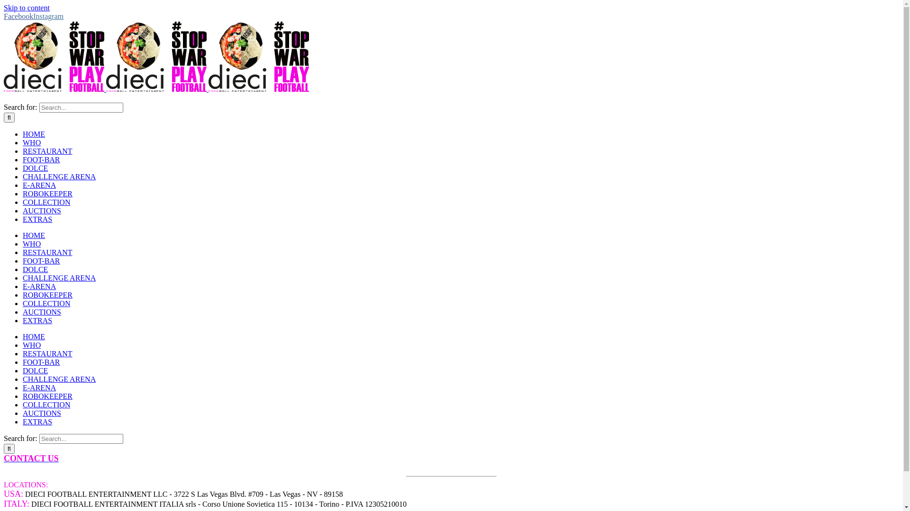  What do you see at coordinates (39, 287) in the screenshot?
I see `E-ARENA` at bounding box center [39, 287].